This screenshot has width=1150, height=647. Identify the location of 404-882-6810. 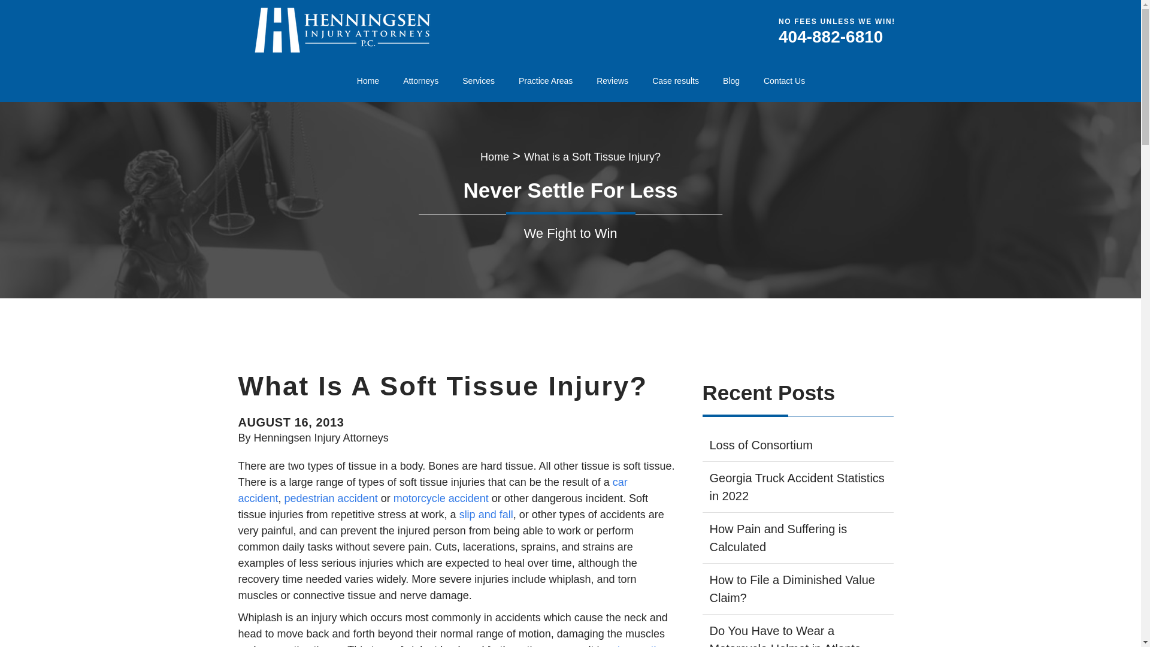
(830, 37).